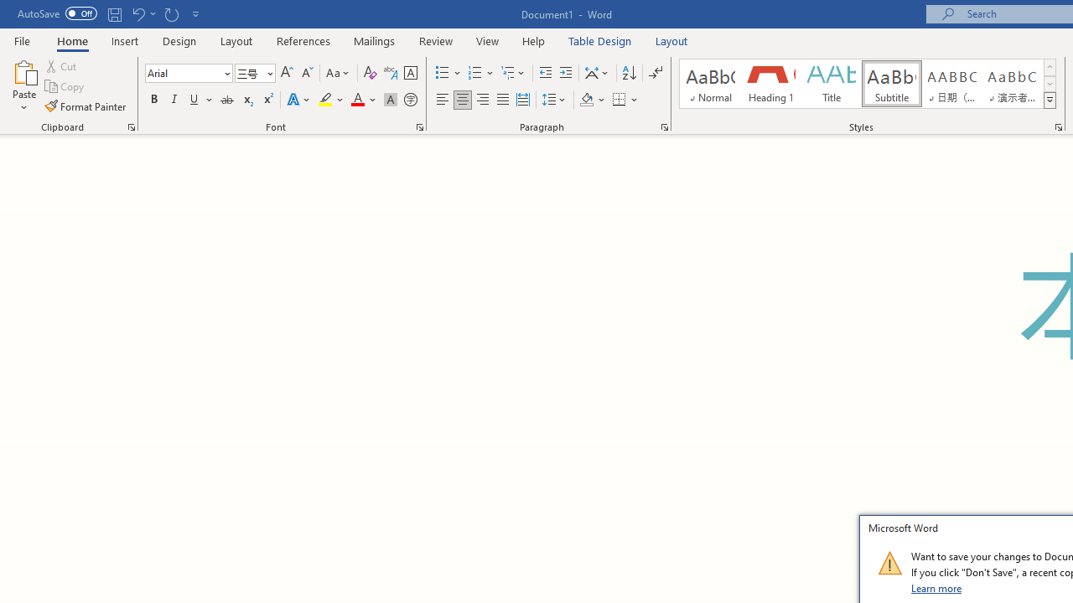  I want to click on Clear Formatting, so click(371, 74).